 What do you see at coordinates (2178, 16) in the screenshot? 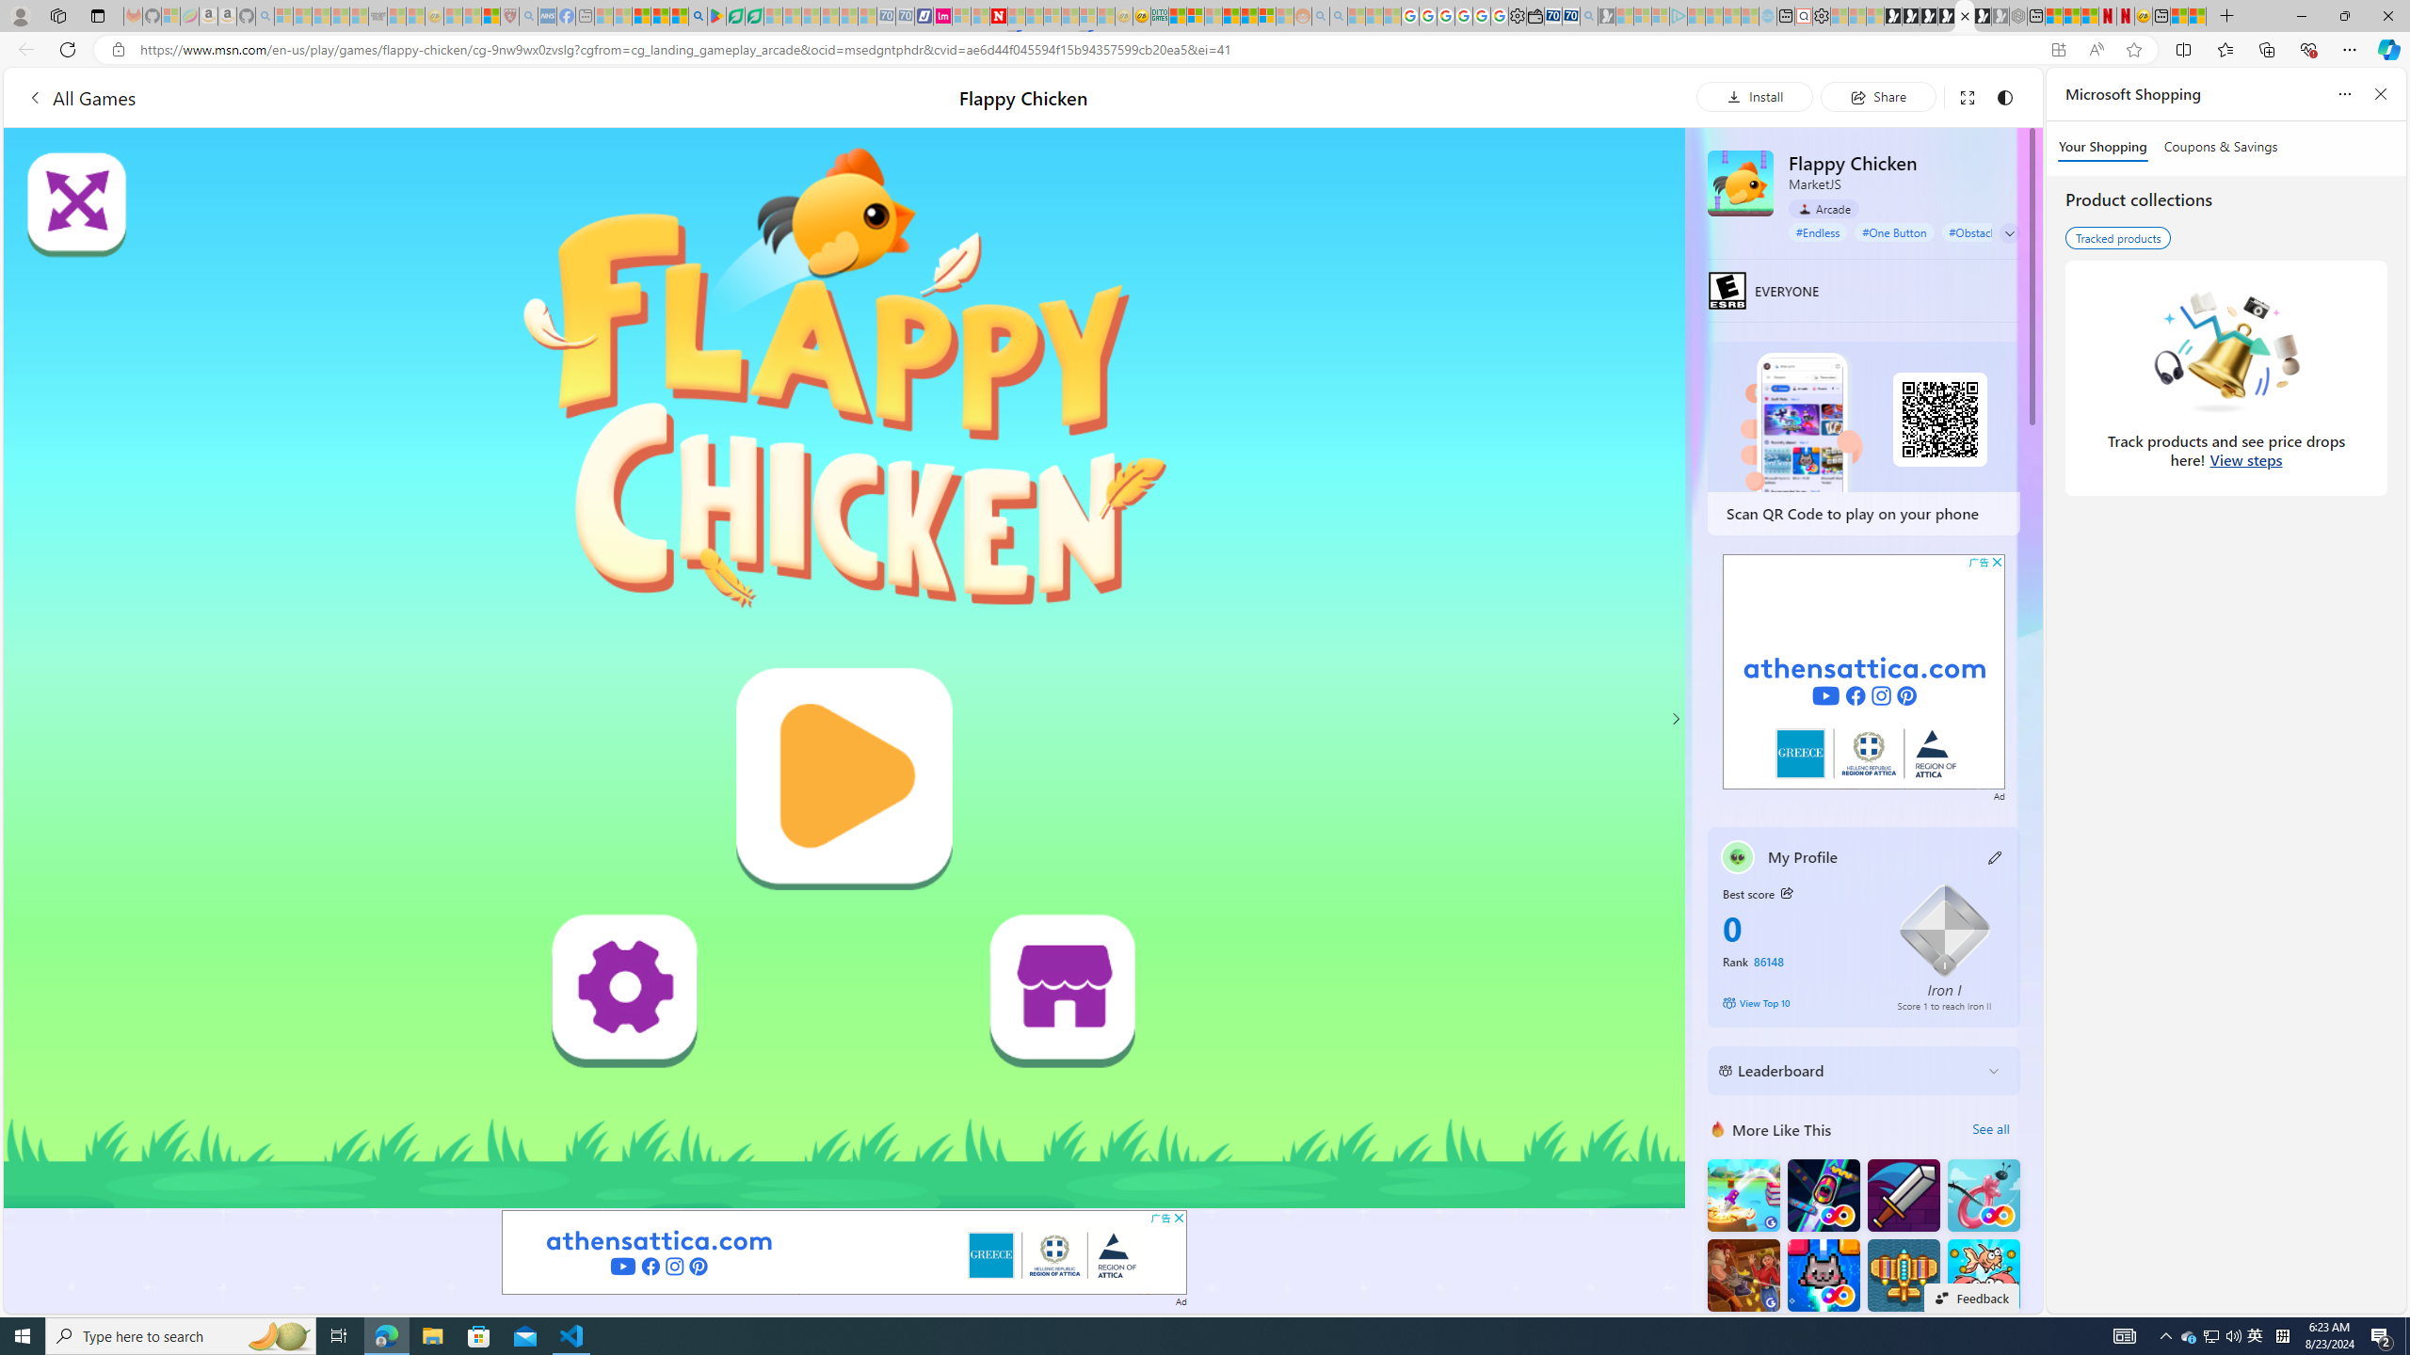
I see `Wildlife - MSN` at bounding box center [2178, 16].